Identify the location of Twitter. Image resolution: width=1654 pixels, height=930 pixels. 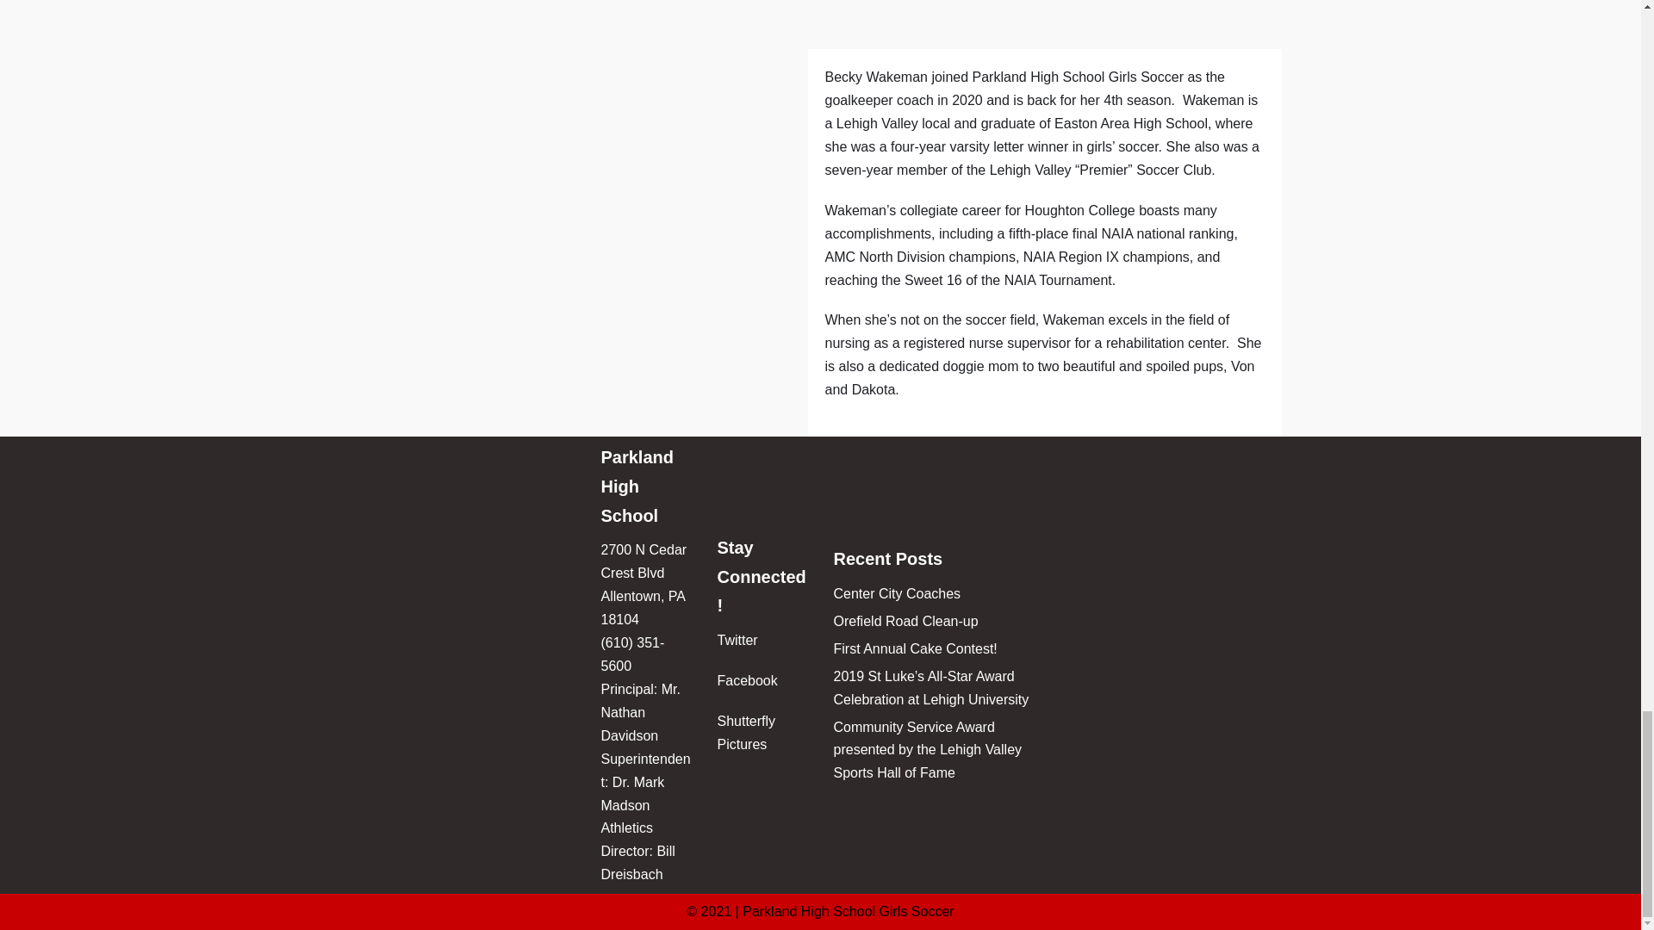
(737, 640).